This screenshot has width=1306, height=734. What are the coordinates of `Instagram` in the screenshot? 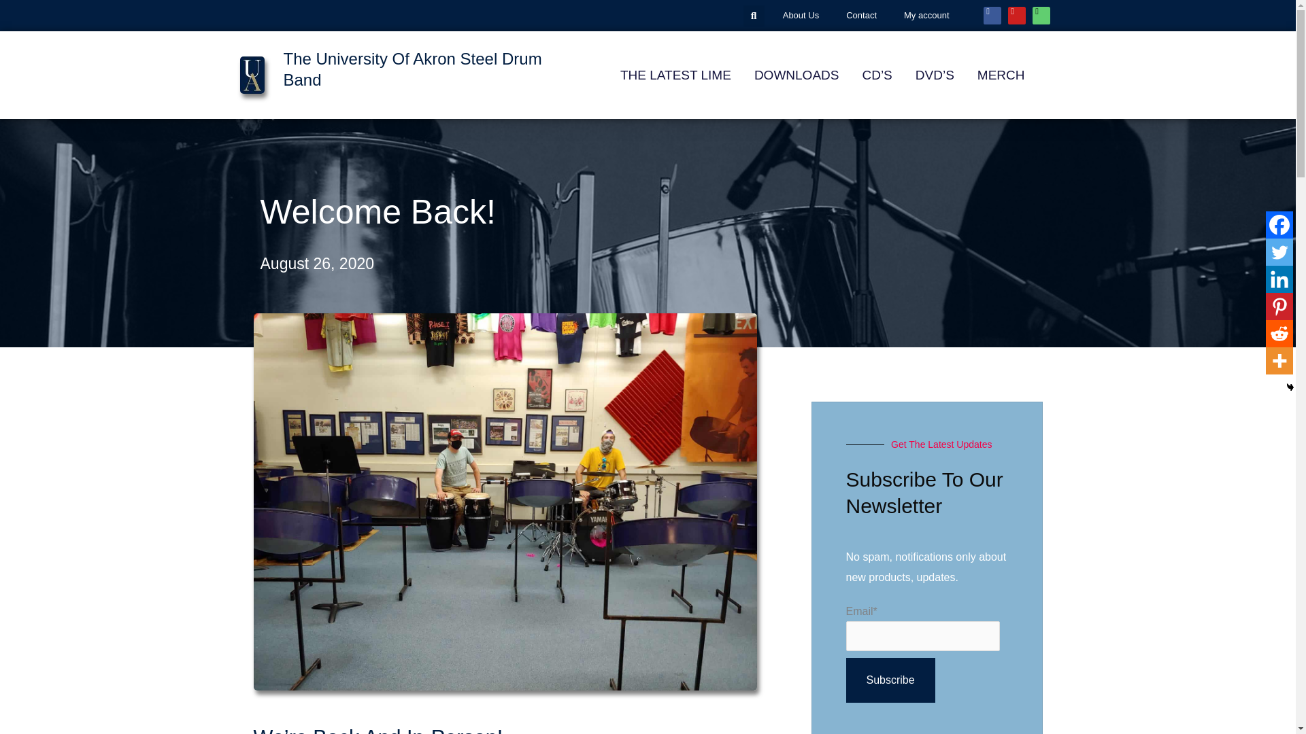 It's located at (1041, 15).